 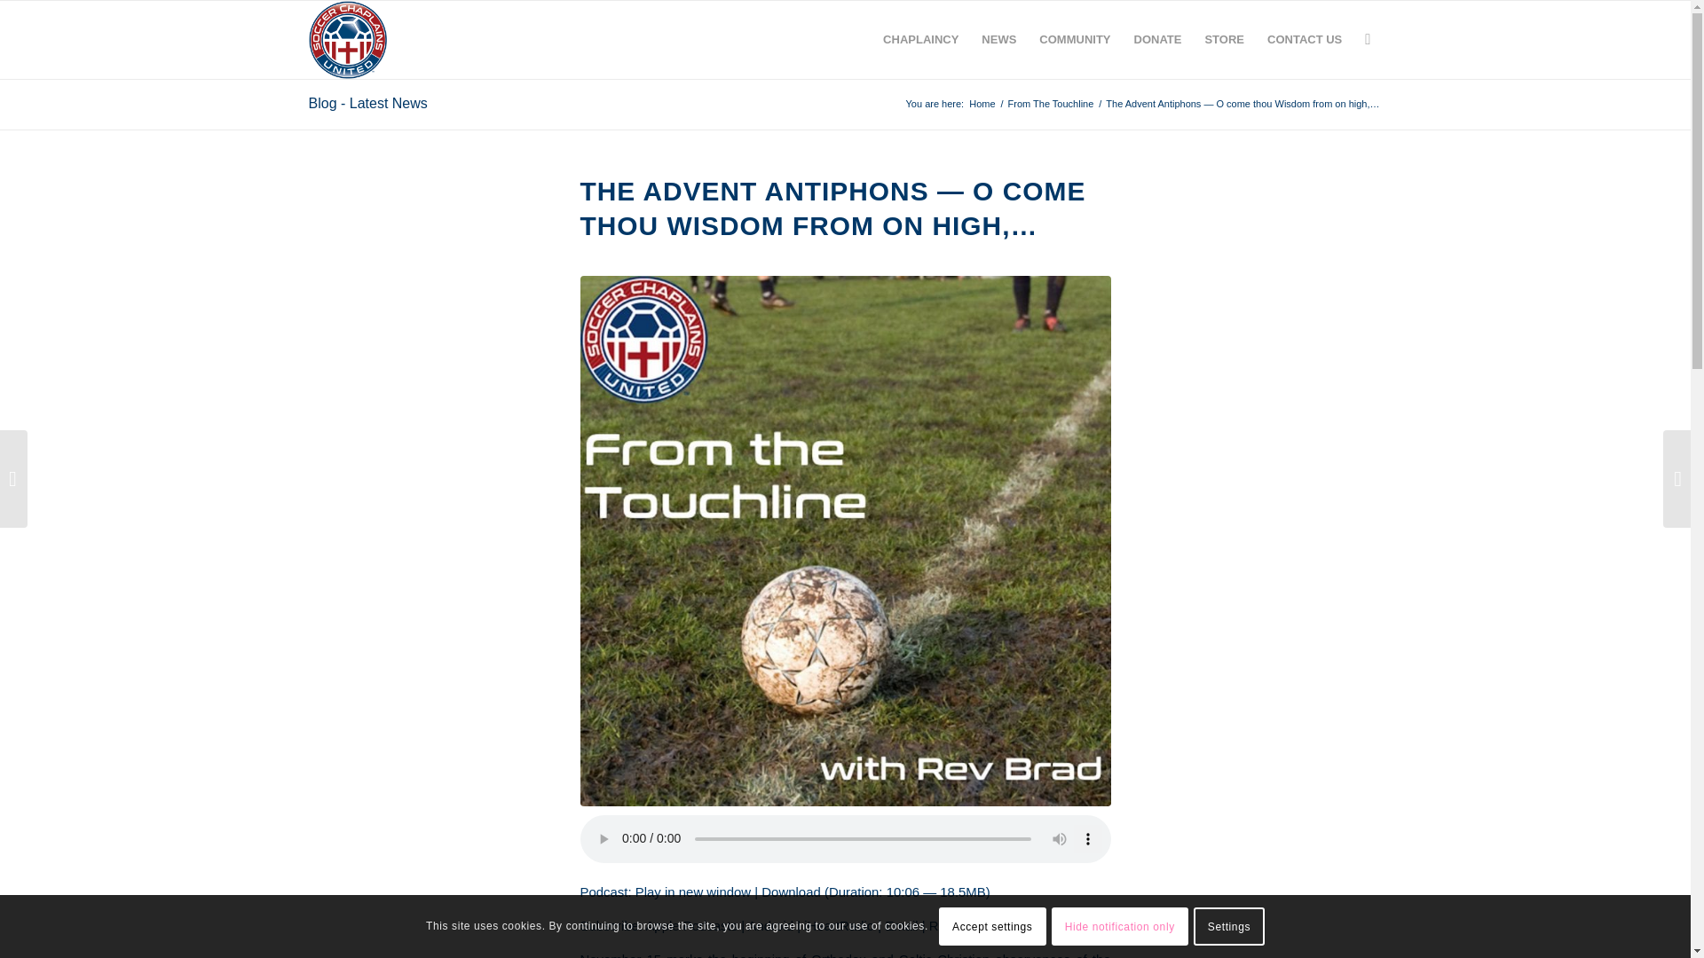 I want to click on Subscribe on Android, so click(x=770, y=924).